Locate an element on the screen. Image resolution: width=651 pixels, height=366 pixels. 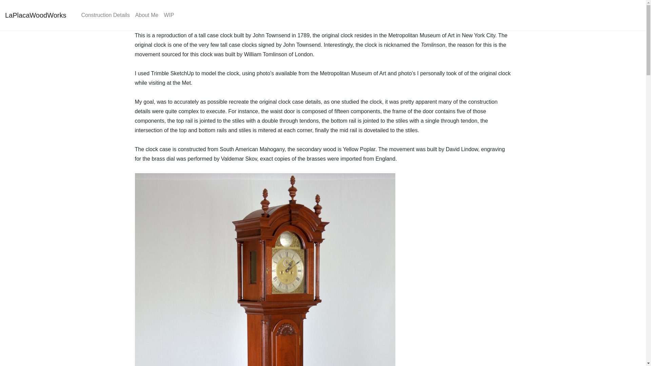
LaPlacaWoodWorks is located at coordinates (36, 15).